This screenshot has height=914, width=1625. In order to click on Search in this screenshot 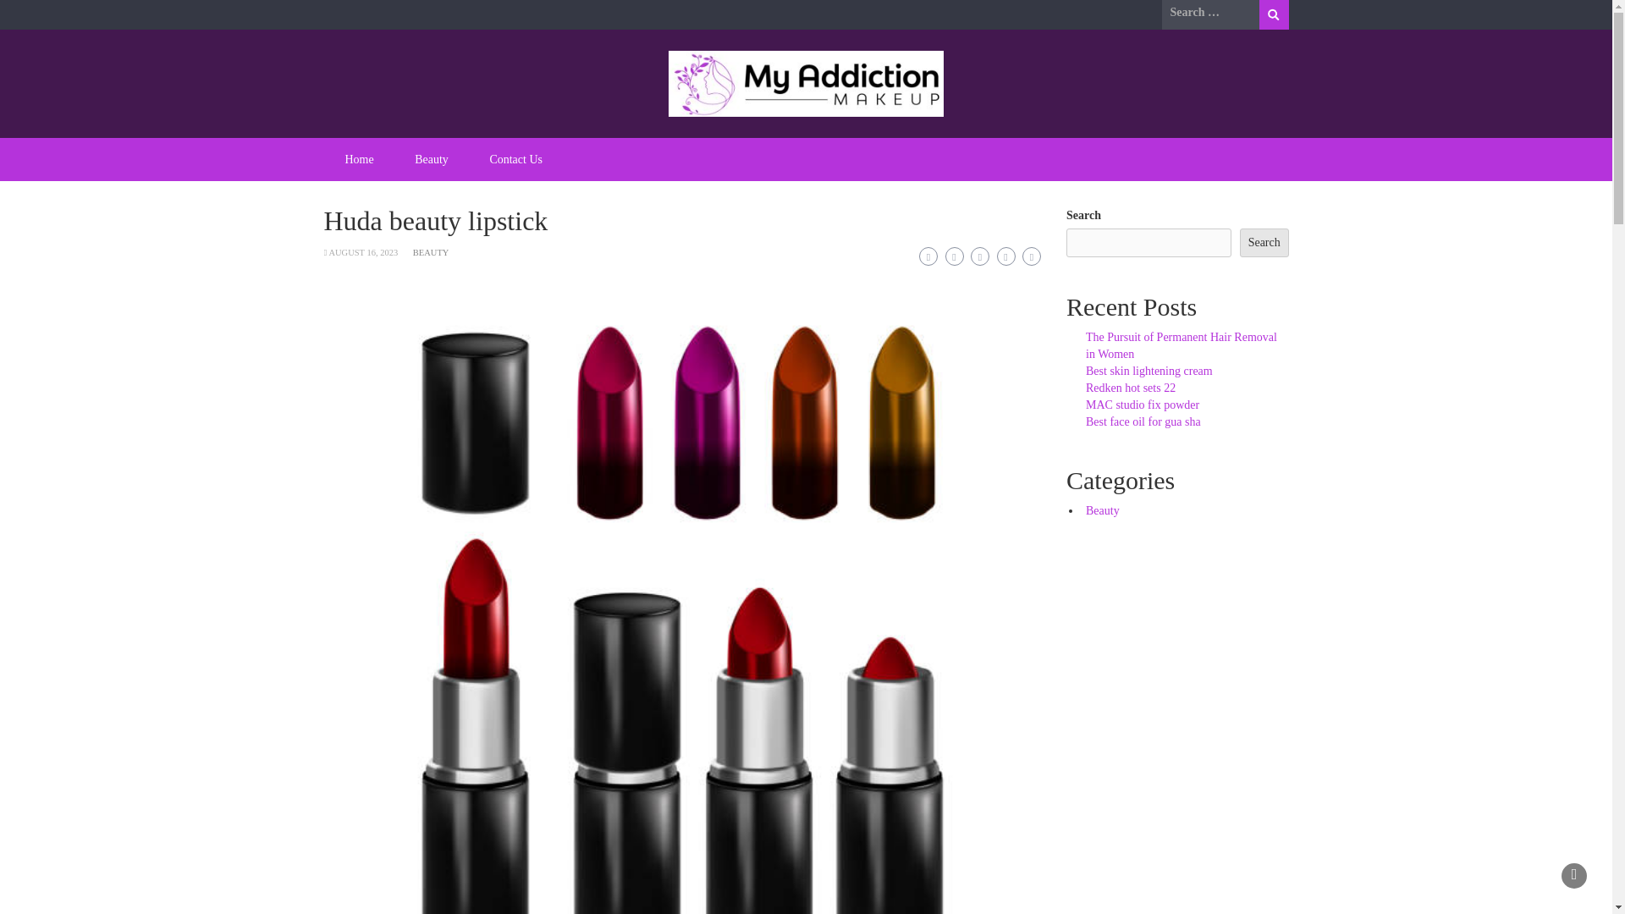, I will do `click(1274, 14)`.